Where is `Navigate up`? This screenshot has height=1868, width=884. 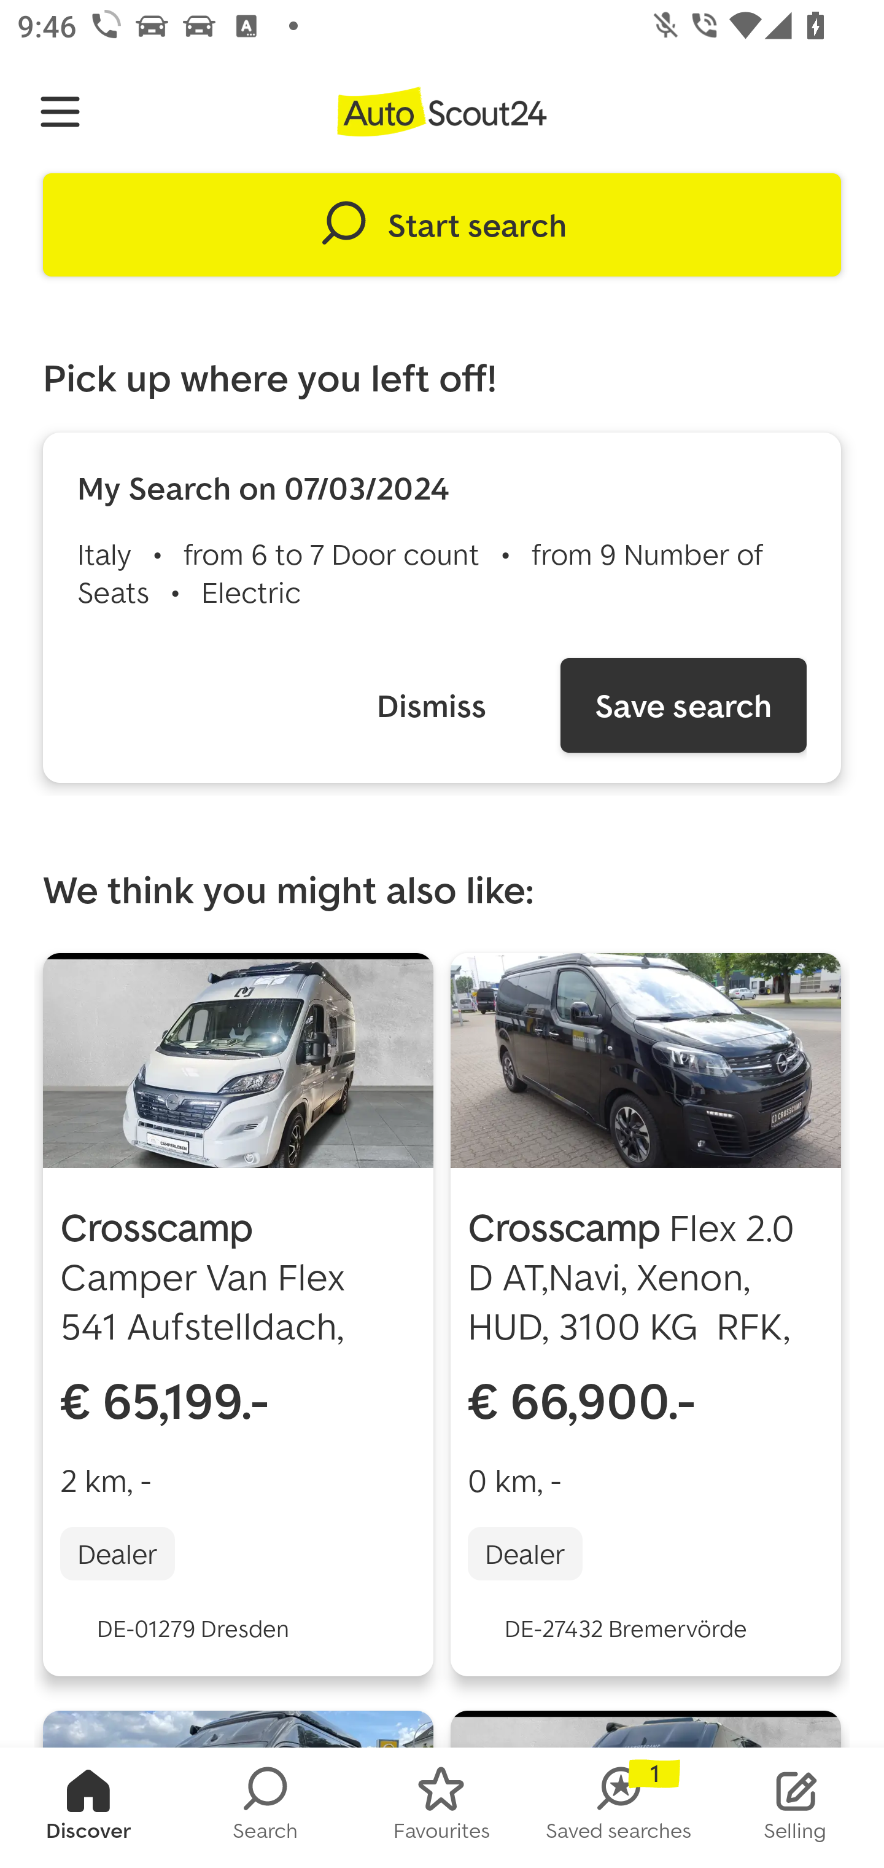 Navigate up is located at coordinates (60, 112).